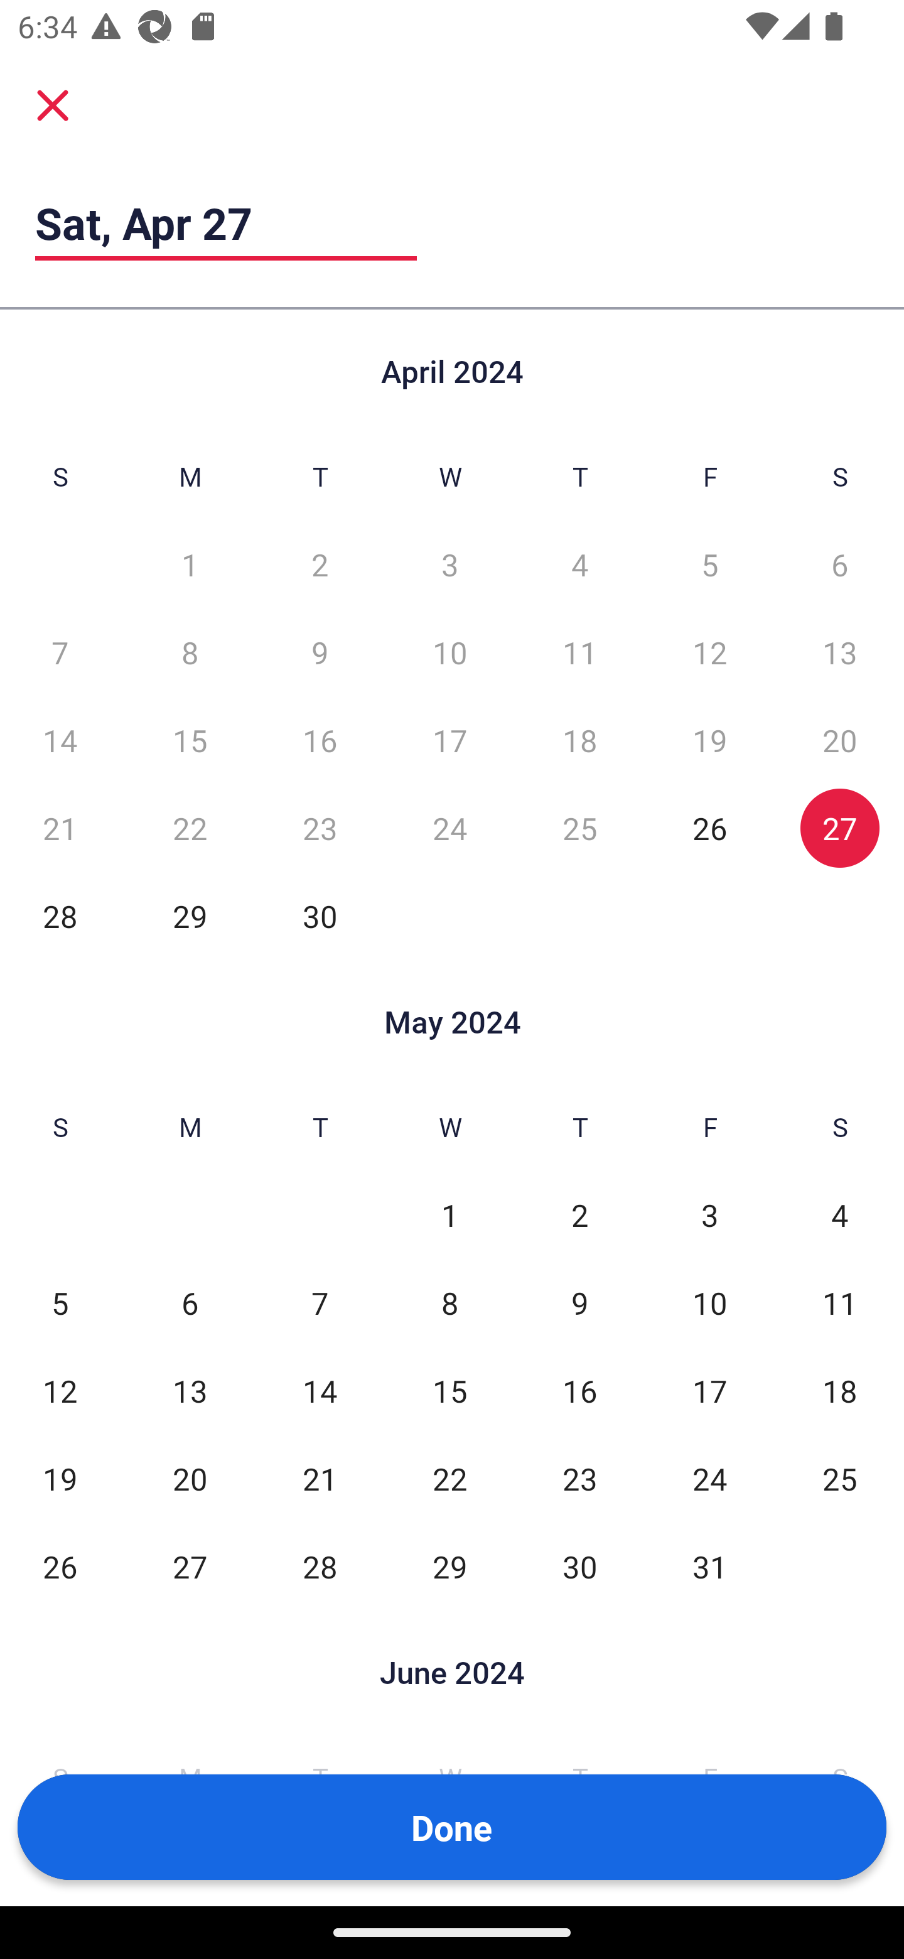 The width and height of the screenshot is (904, 1959). Describe the element at coordinates (840, 1216) in the screenshot. I see `4 Sat, May 4, Not Selected` at that location.